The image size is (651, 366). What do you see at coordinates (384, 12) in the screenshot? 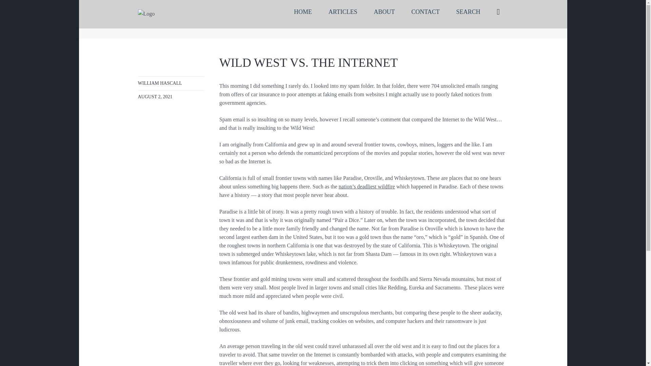
I see `ABOUT` at bounding box center [384, 12].